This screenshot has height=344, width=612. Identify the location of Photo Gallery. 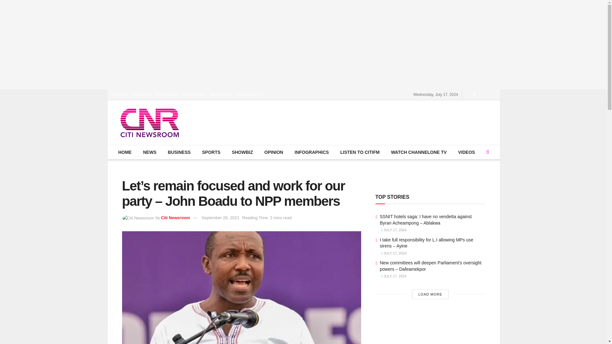
(166, 94).